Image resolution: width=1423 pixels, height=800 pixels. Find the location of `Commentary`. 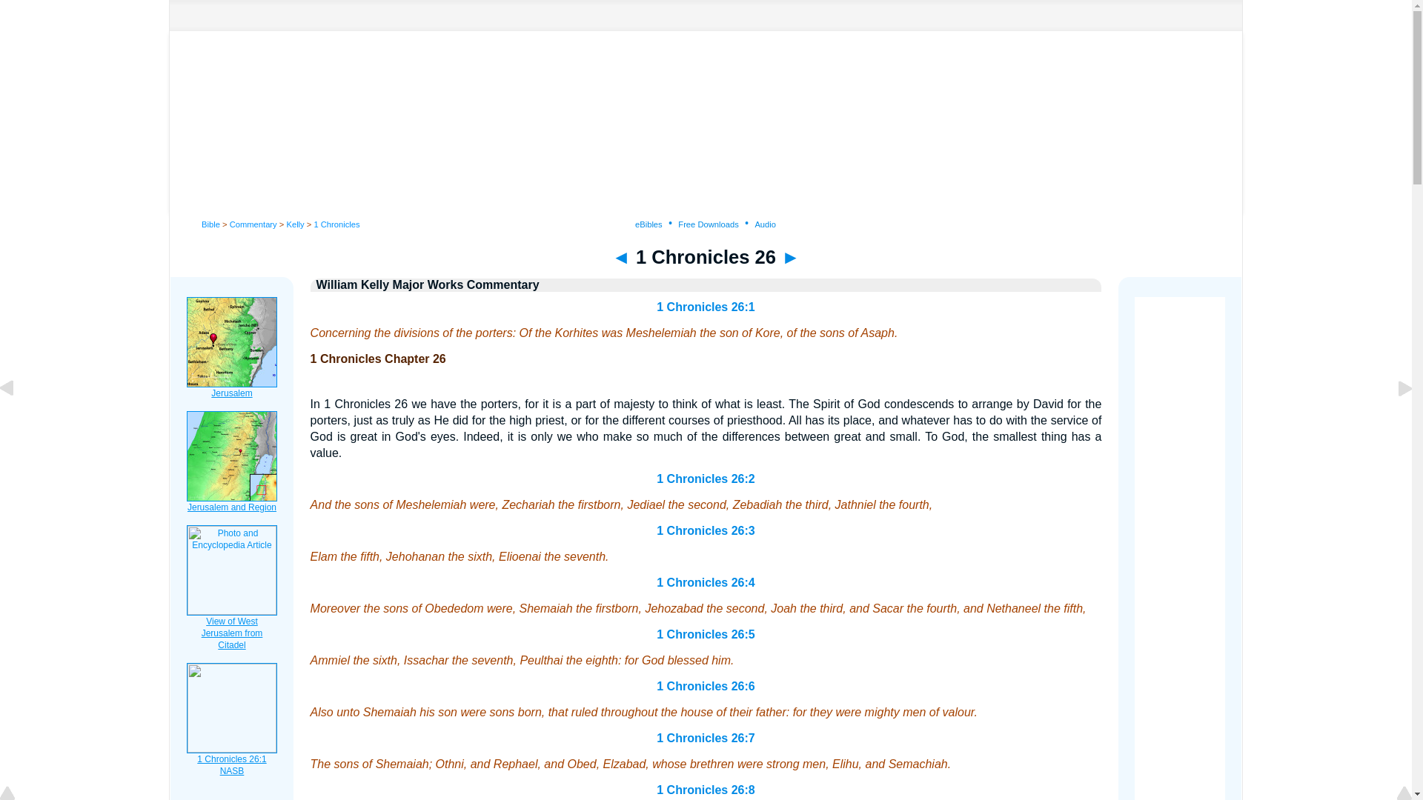

Commentary is located at coordinates (253, 224).